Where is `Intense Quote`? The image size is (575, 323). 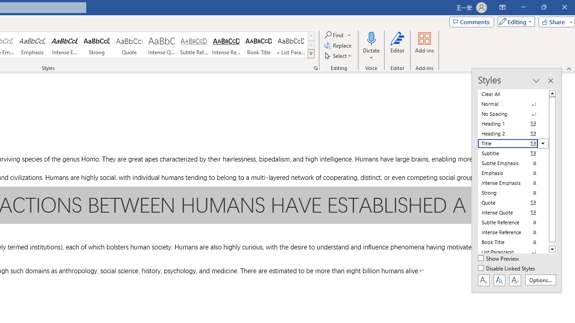
Intense Quote is located at coordinates (161, 45).